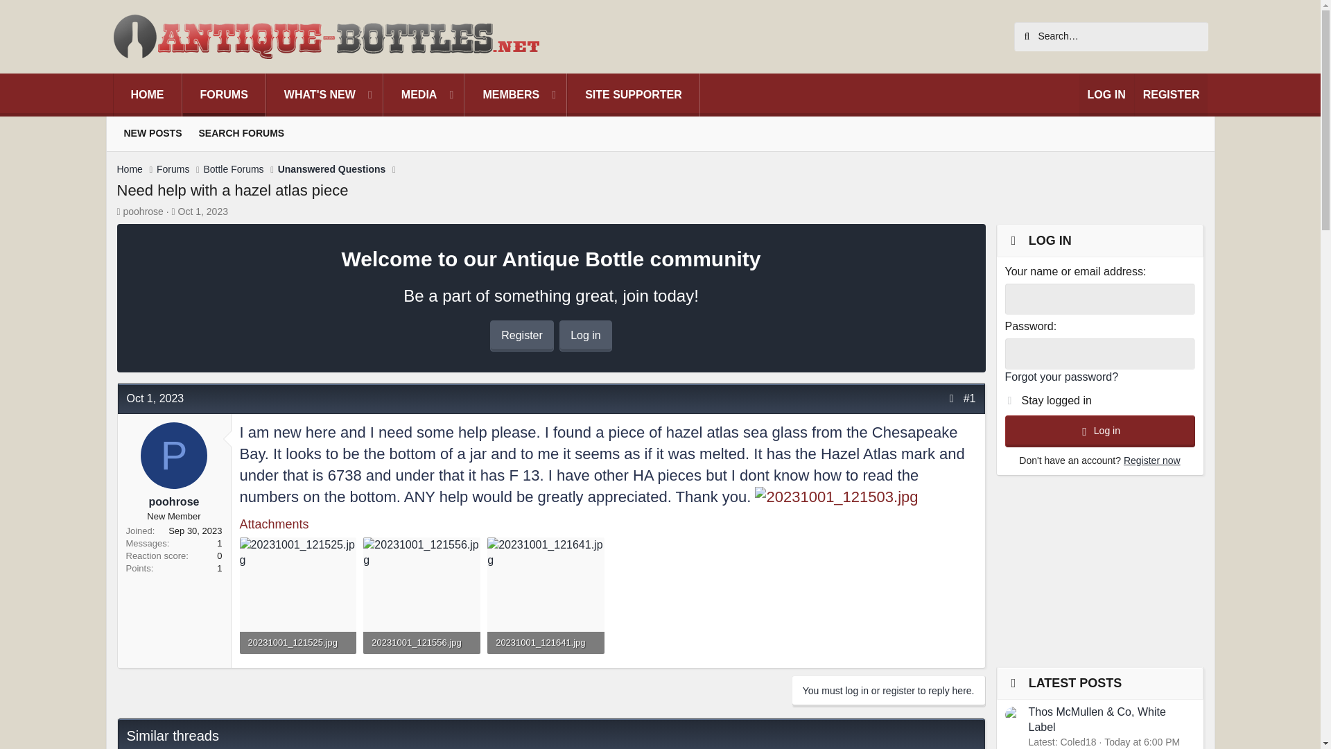 The width and height of the screenshot is (1331, 749). I want to click on Oct 1, 2023 at 11:23 PM, so click(155, 398).